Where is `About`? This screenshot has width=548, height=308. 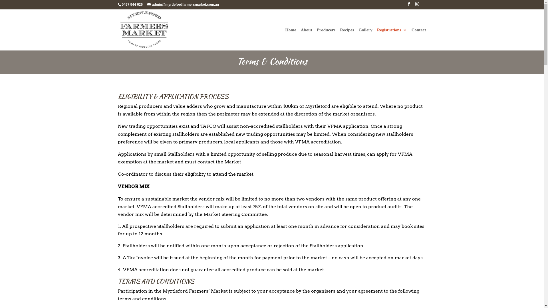 About is located at coordinates (307, 39).